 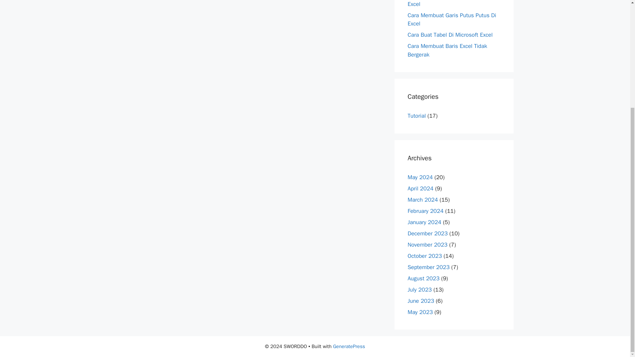 I want to click on July 2023, so click(x=419, y=289).